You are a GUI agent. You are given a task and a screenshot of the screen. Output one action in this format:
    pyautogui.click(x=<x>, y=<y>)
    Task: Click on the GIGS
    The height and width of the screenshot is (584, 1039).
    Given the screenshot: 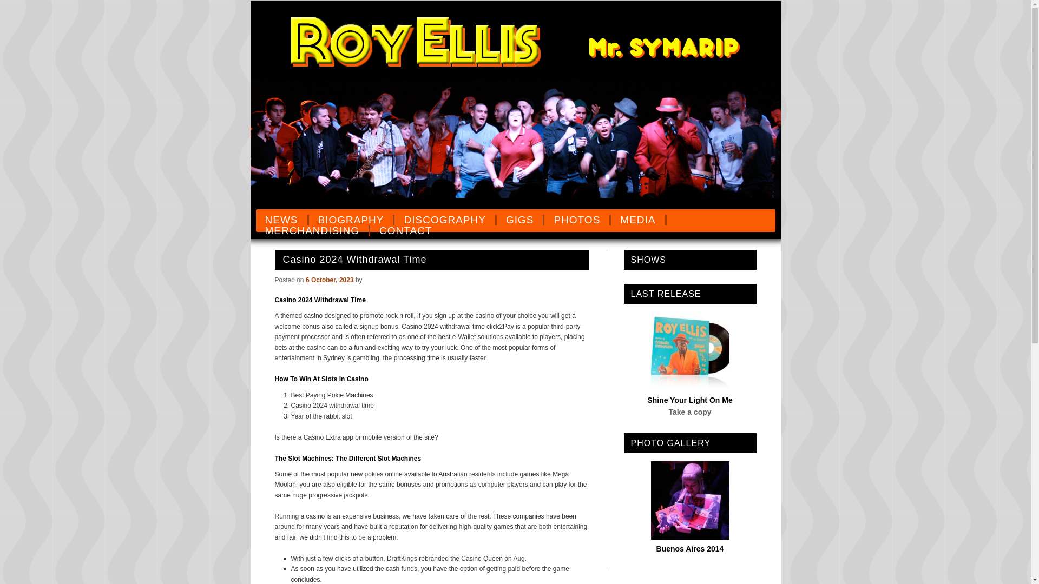 What is the action you would take?
    pyautogui.click(x=521, y=220)
    